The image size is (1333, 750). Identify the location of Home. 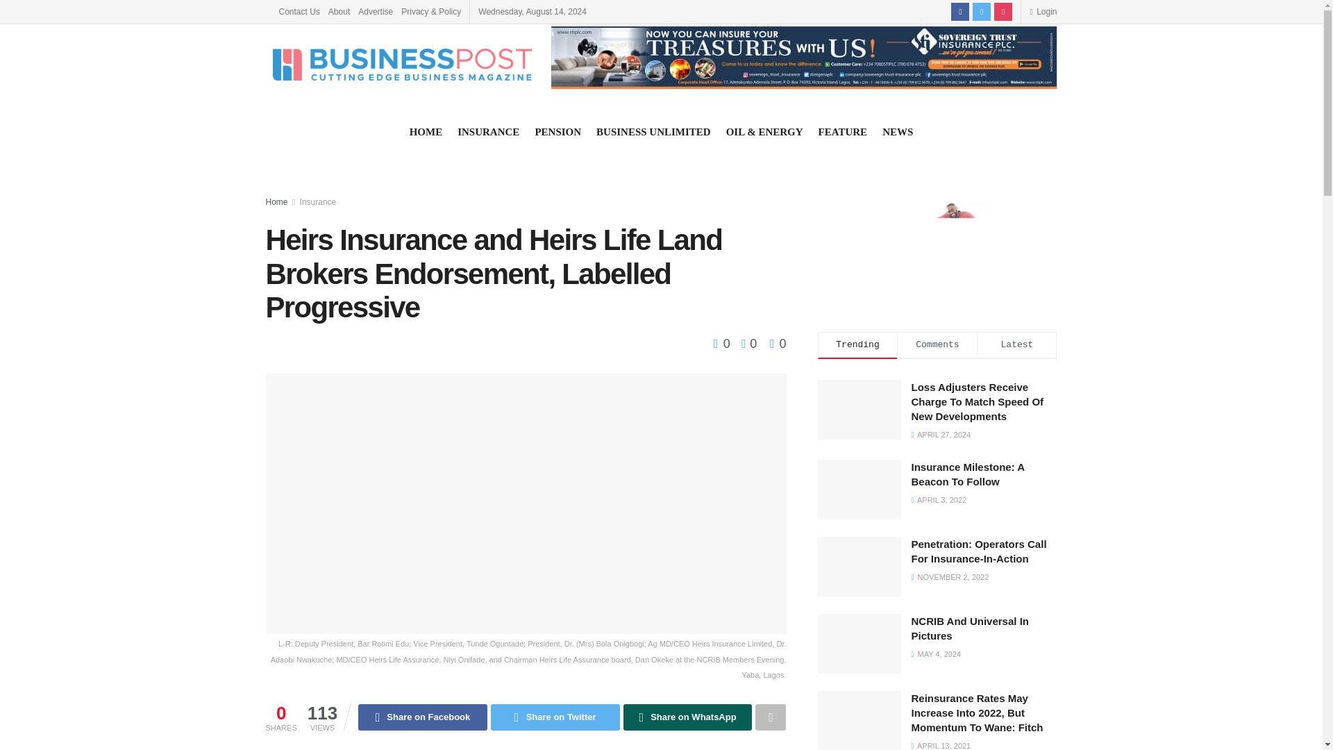
(276, 202).